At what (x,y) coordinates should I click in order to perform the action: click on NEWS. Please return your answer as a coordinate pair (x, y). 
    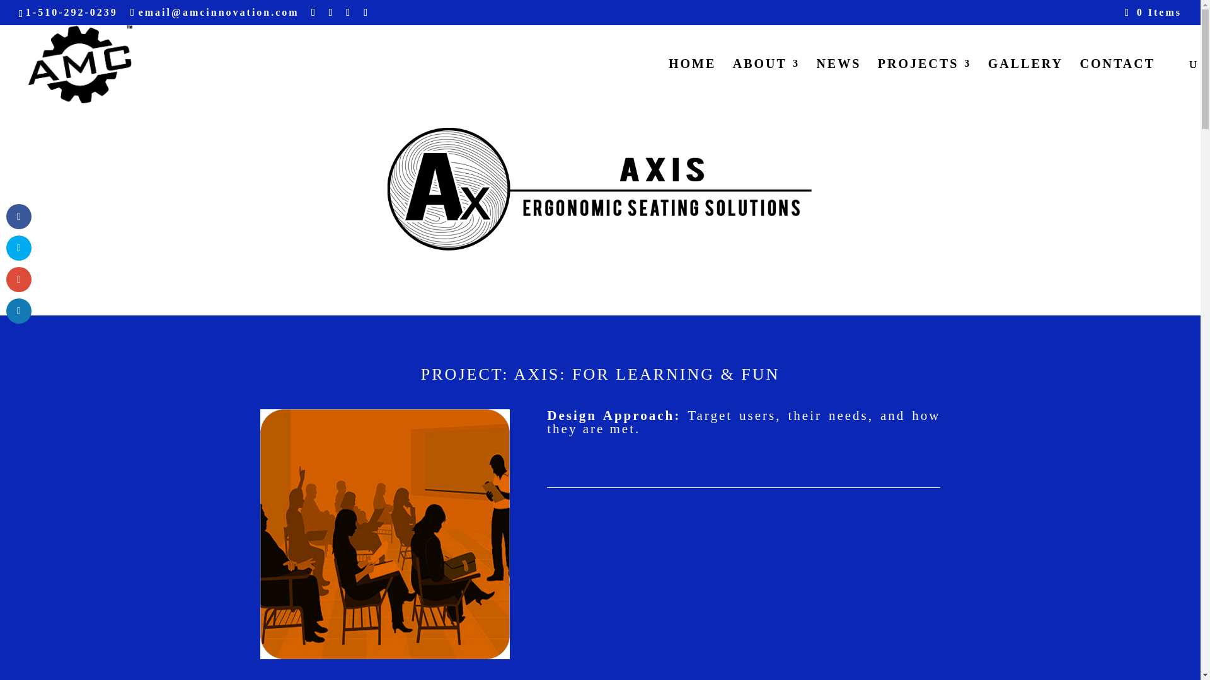
    Looking at the image, I should click on (838, 83).